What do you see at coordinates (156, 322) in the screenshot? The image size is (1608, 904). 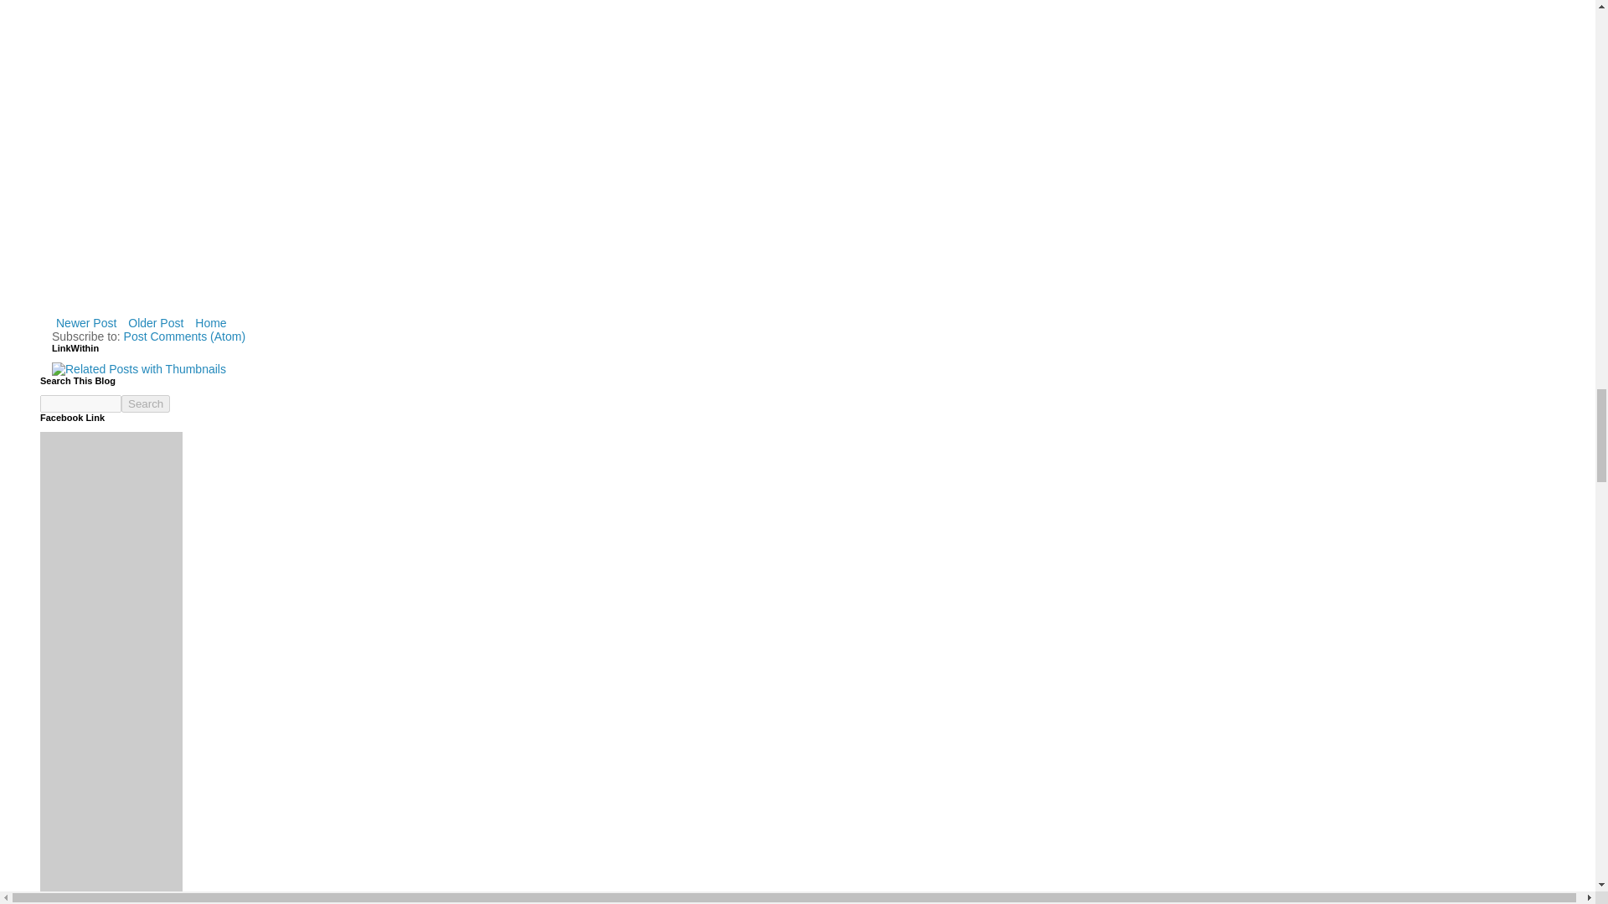 I see `Older Post` at bounding box center [156, 322].